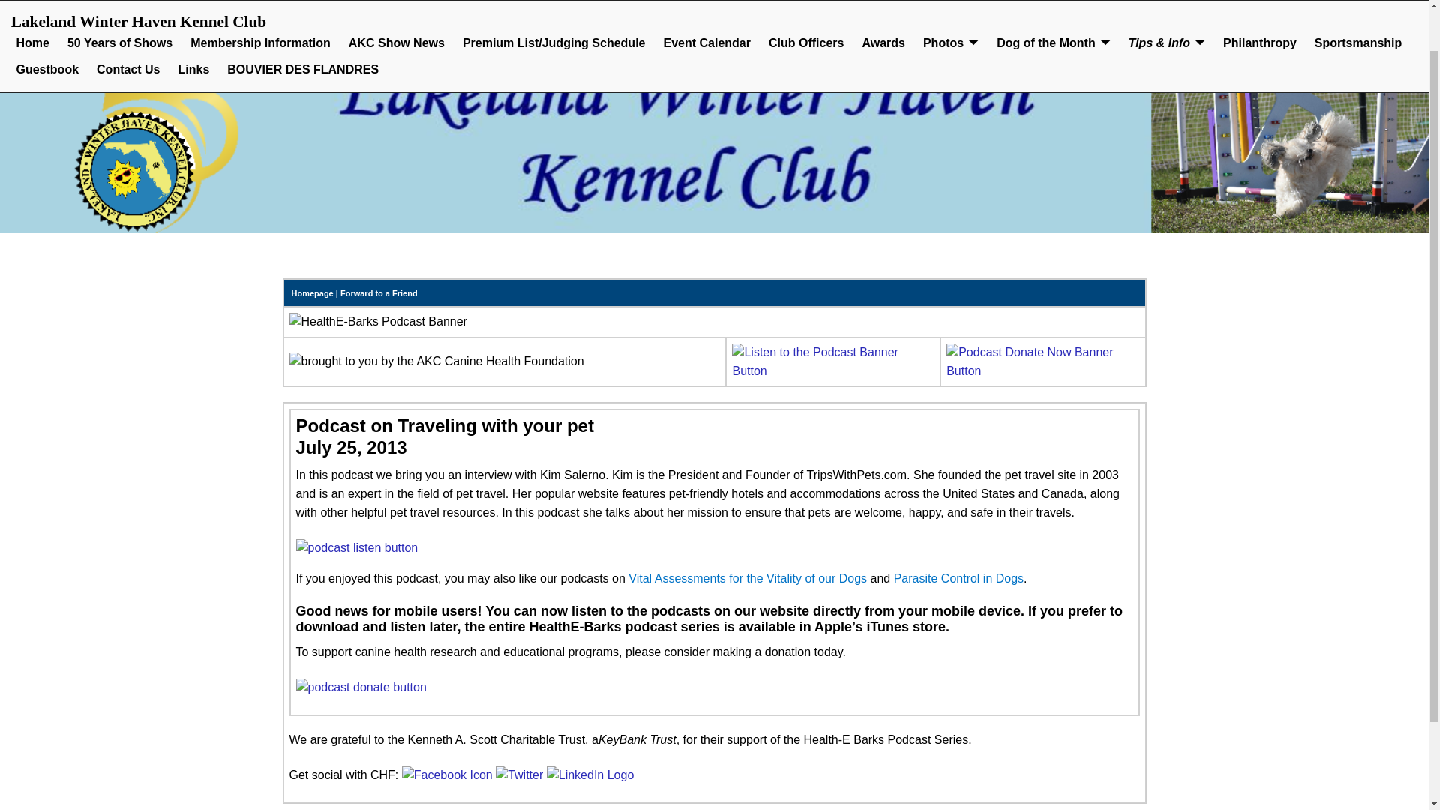  Describe the element at coordinates (127, 21) in the screenshot. I see `Contact Us` at that location.